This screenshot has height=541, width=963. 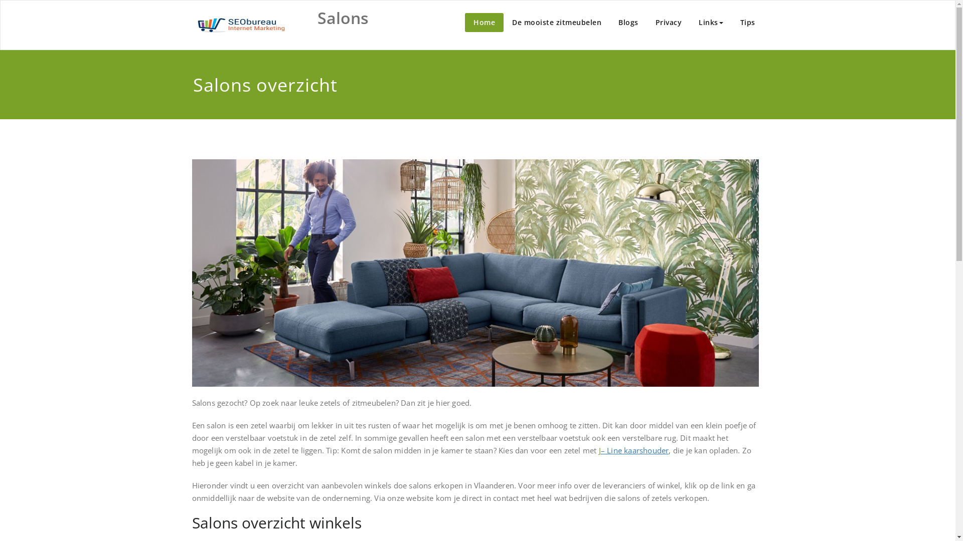 I want to click on Home, so click(x=485, y=23).